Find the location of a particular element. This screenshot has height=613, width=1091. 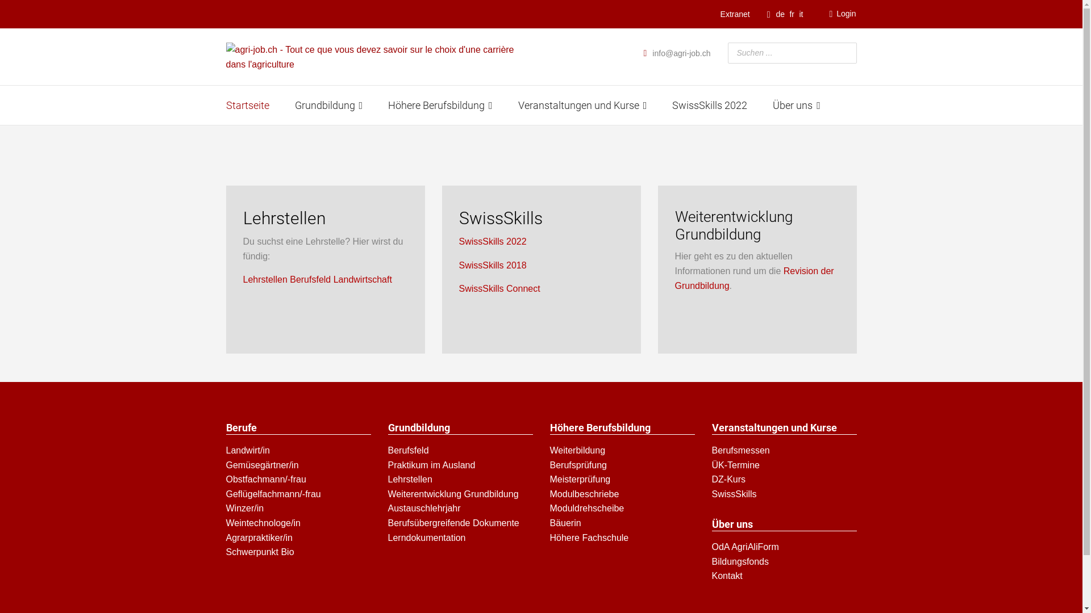

Grundbildung is located at coordinates (329, 106).